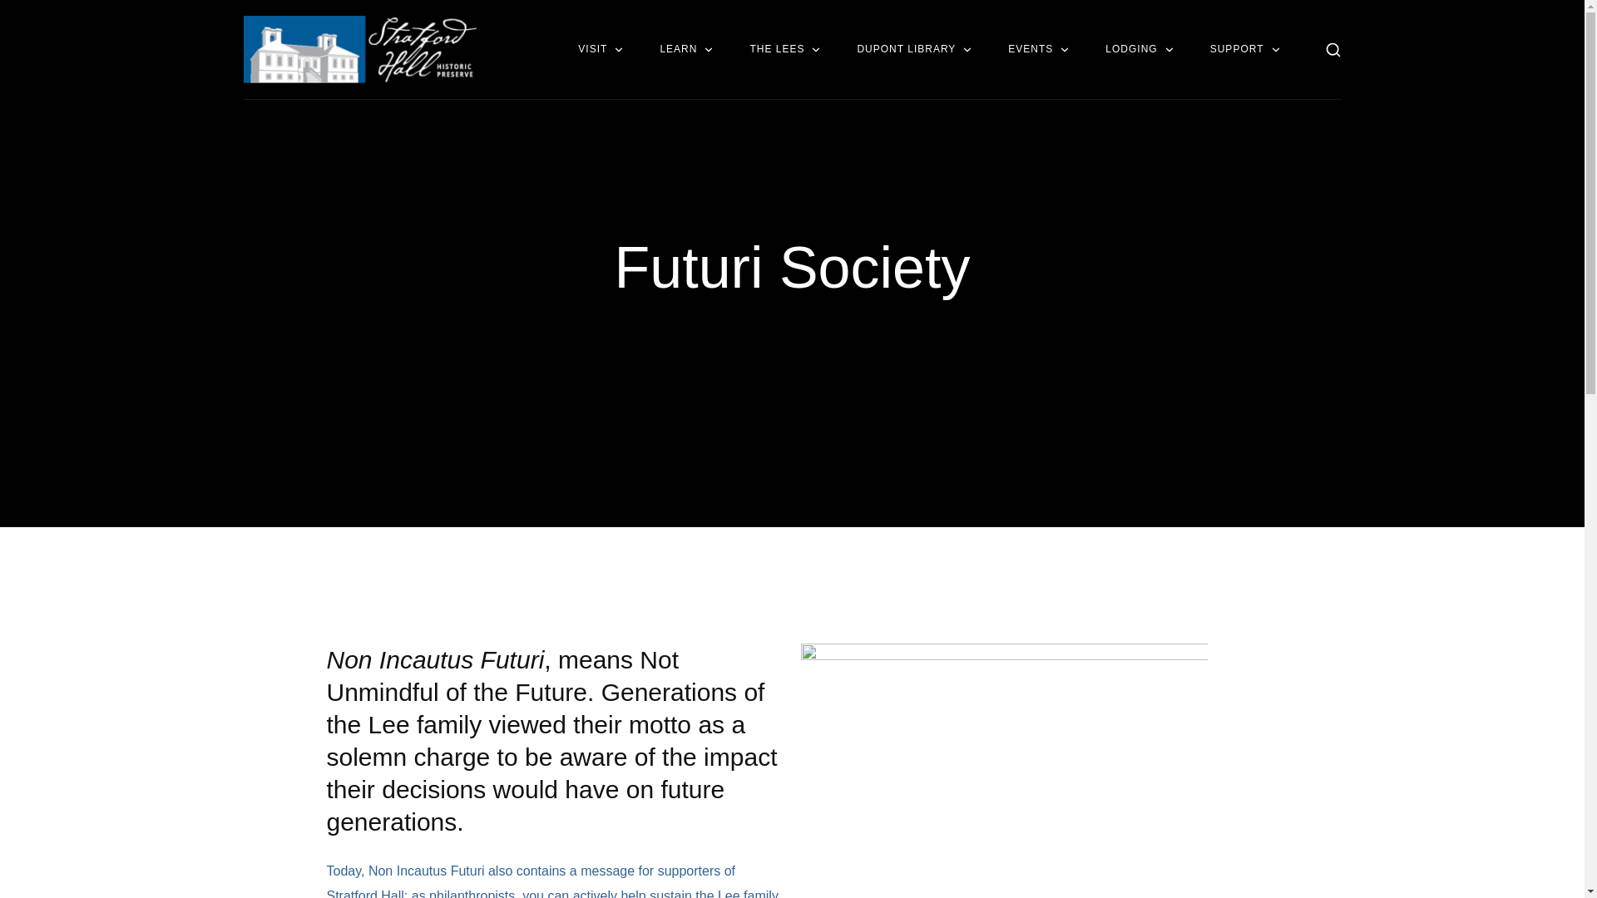 The height and width of the screenshot is (898, 1597). I want to click on THE LEES, so click(786, 49).